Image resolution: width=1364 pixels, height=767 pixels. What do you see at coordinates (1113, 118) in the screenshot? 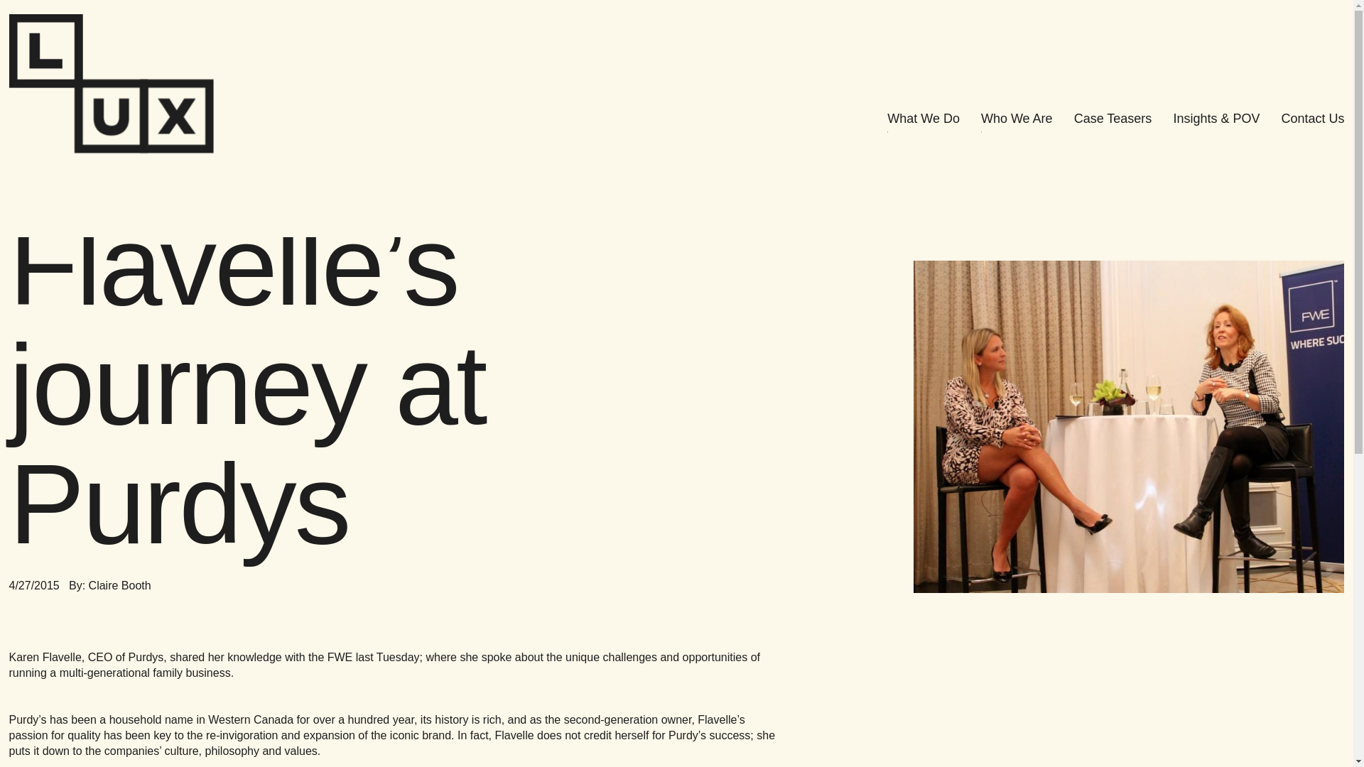
I see `Case Teasers` at bounding box center [1113, 118].